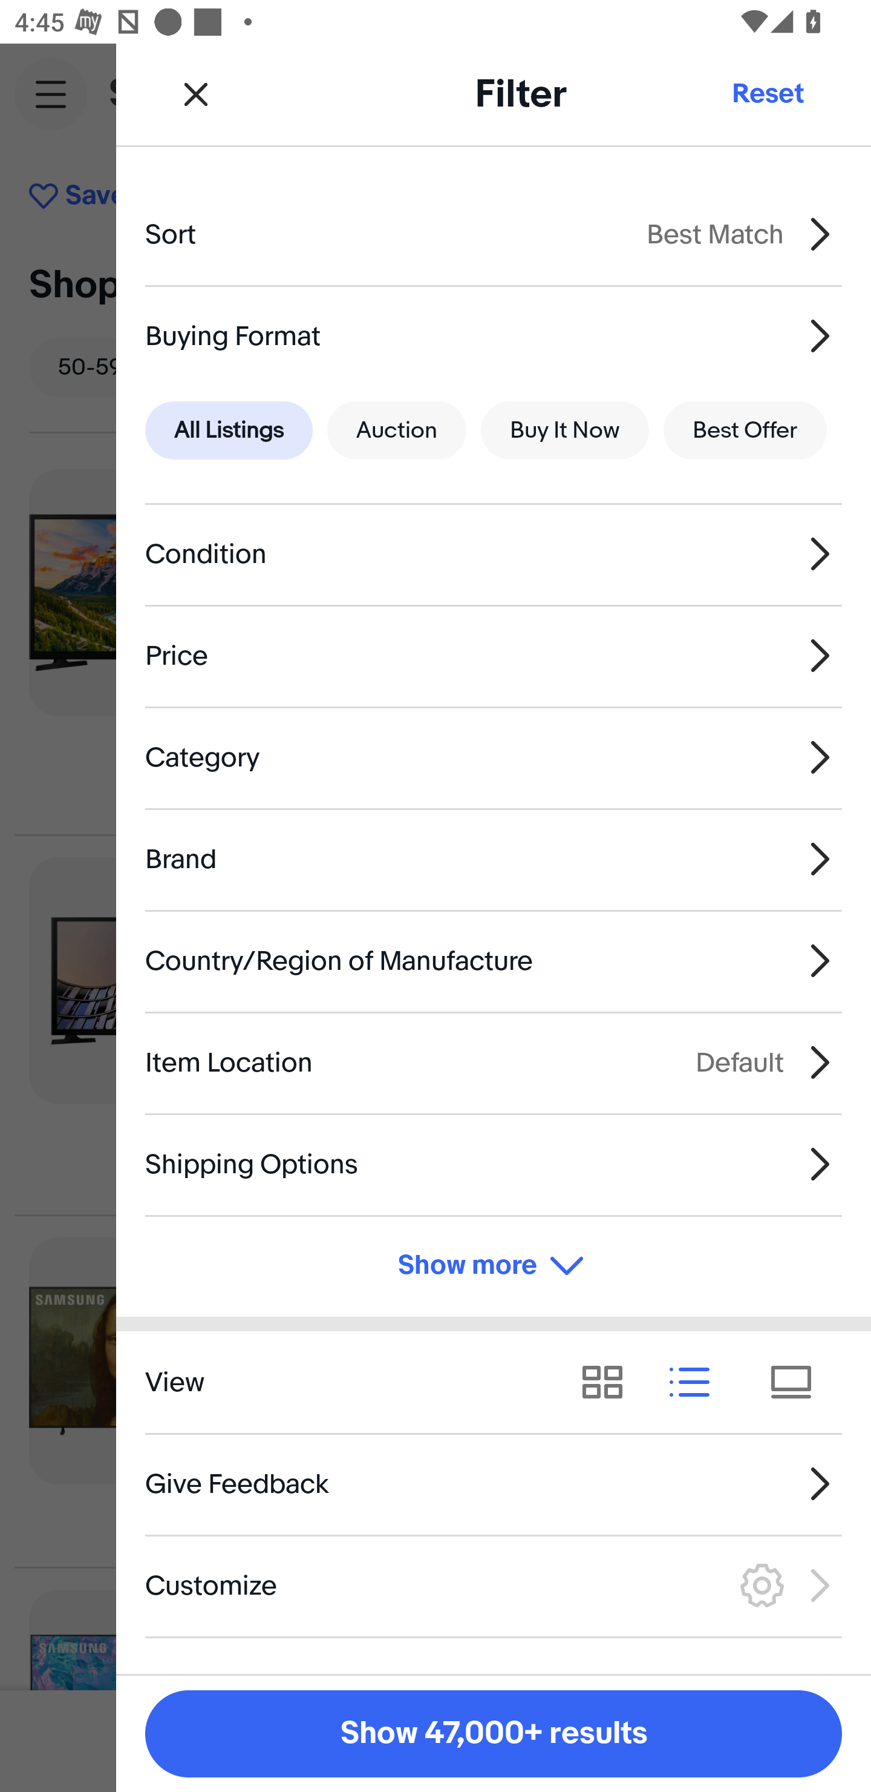  What do you see at coordinates (397, 431) in the screenshot?
I see `Auction` at bounding box center [397, 431].